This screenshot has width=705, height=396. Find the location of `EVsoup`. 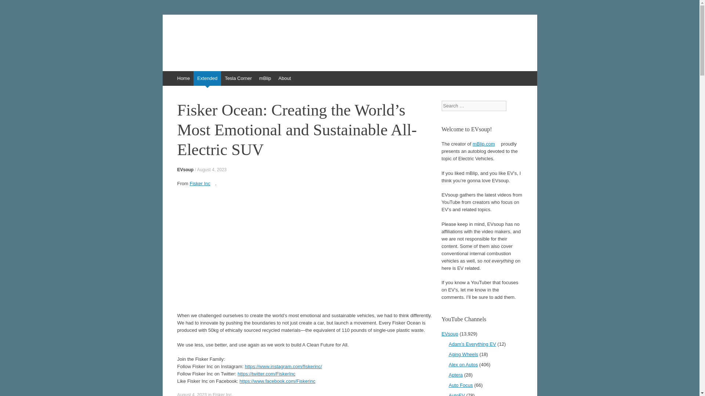

EVsoup is located at coordinates (197, 39).